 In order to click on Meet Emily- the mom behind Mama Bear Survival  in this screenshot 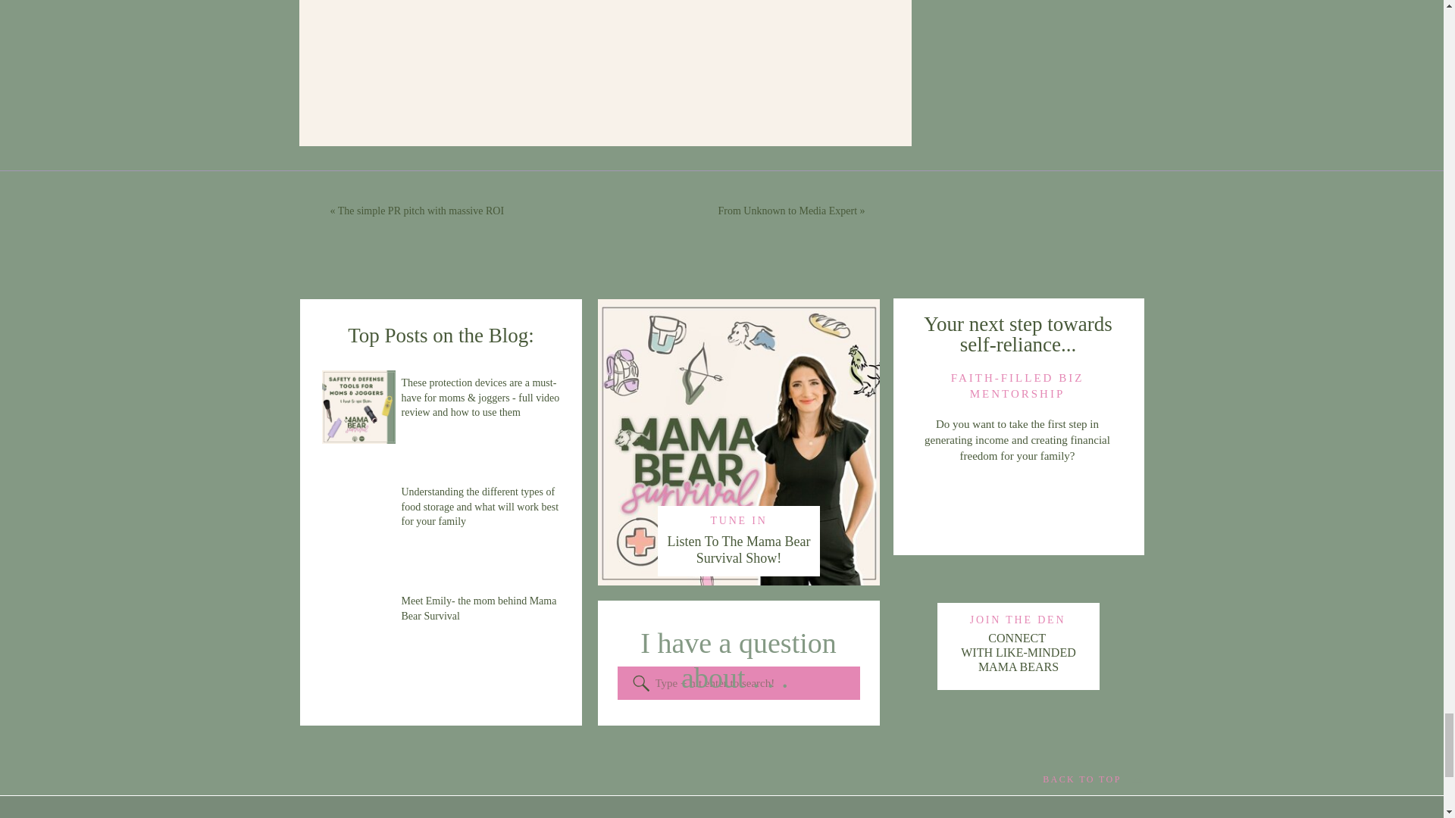, I will do `click(739, 555)`.